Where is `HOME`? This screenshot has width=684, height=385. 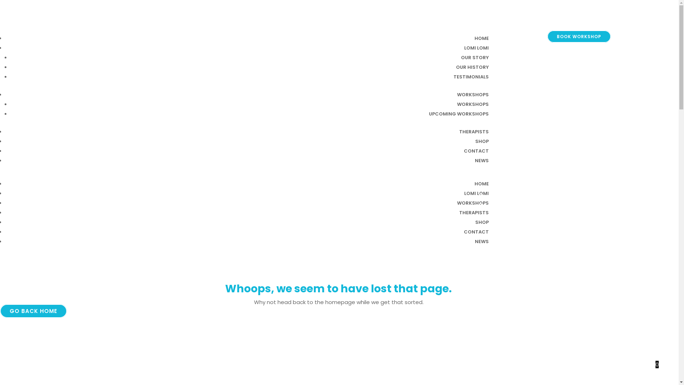 HOME is located at coordinates (482, 38).